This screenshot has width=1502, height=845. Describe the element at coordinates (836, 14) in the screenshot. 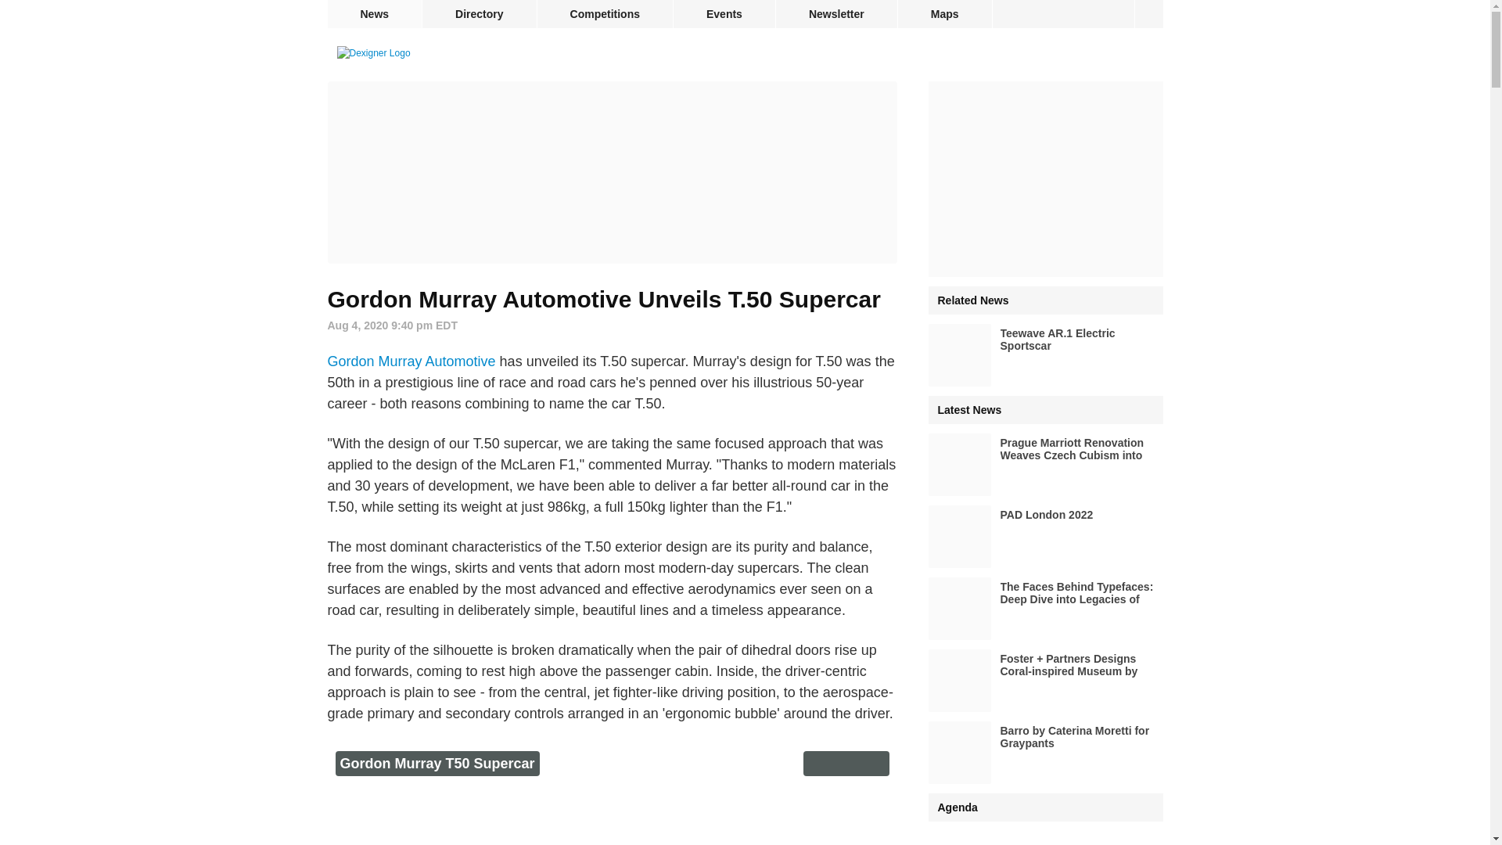

I see `Newsletter` at that location.